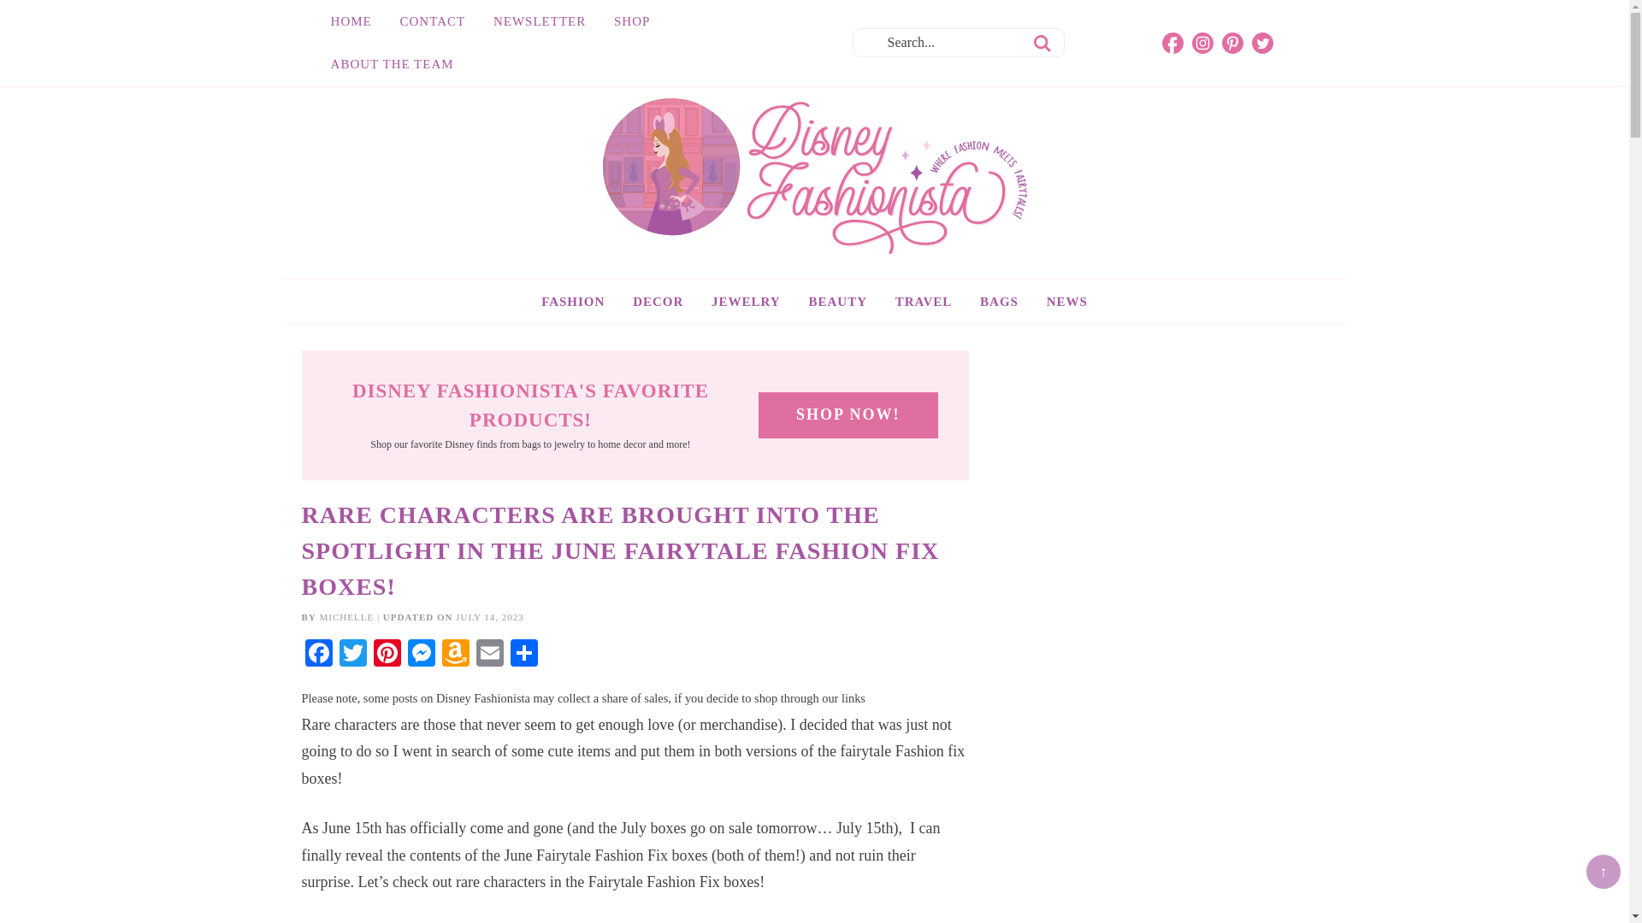 This screenshot has height=923, width=1642. What do you see at coordinates (539, 21) in the screenshot?
I see `NEWSLETTER` at bounding box center [539, 21].